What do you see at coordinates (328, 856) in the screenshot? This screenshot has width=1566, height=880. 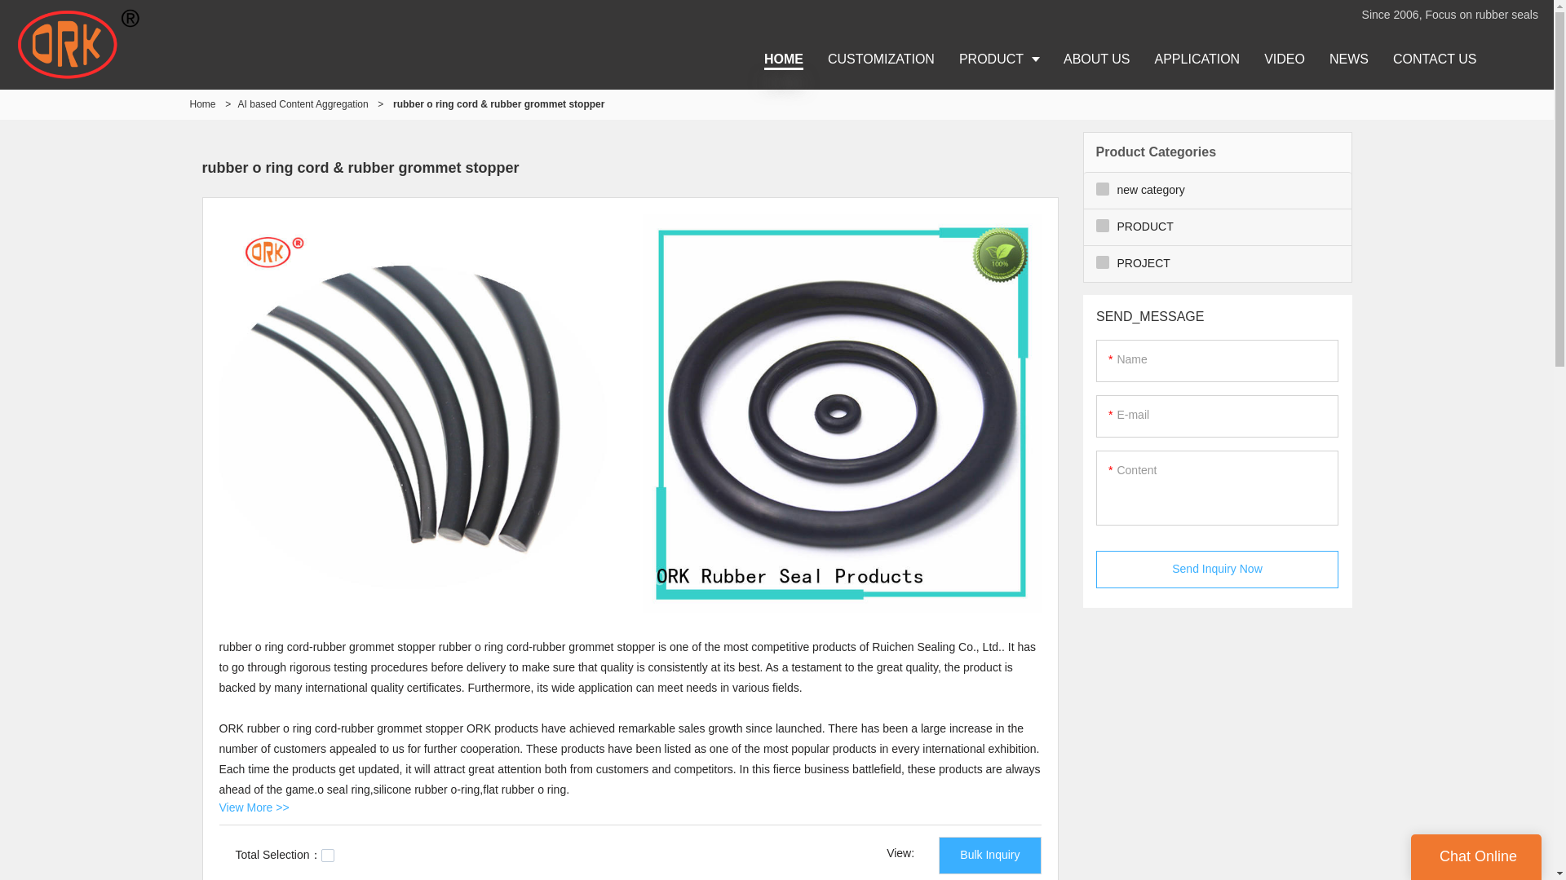 I see `on` at bounding box center [328, 856].